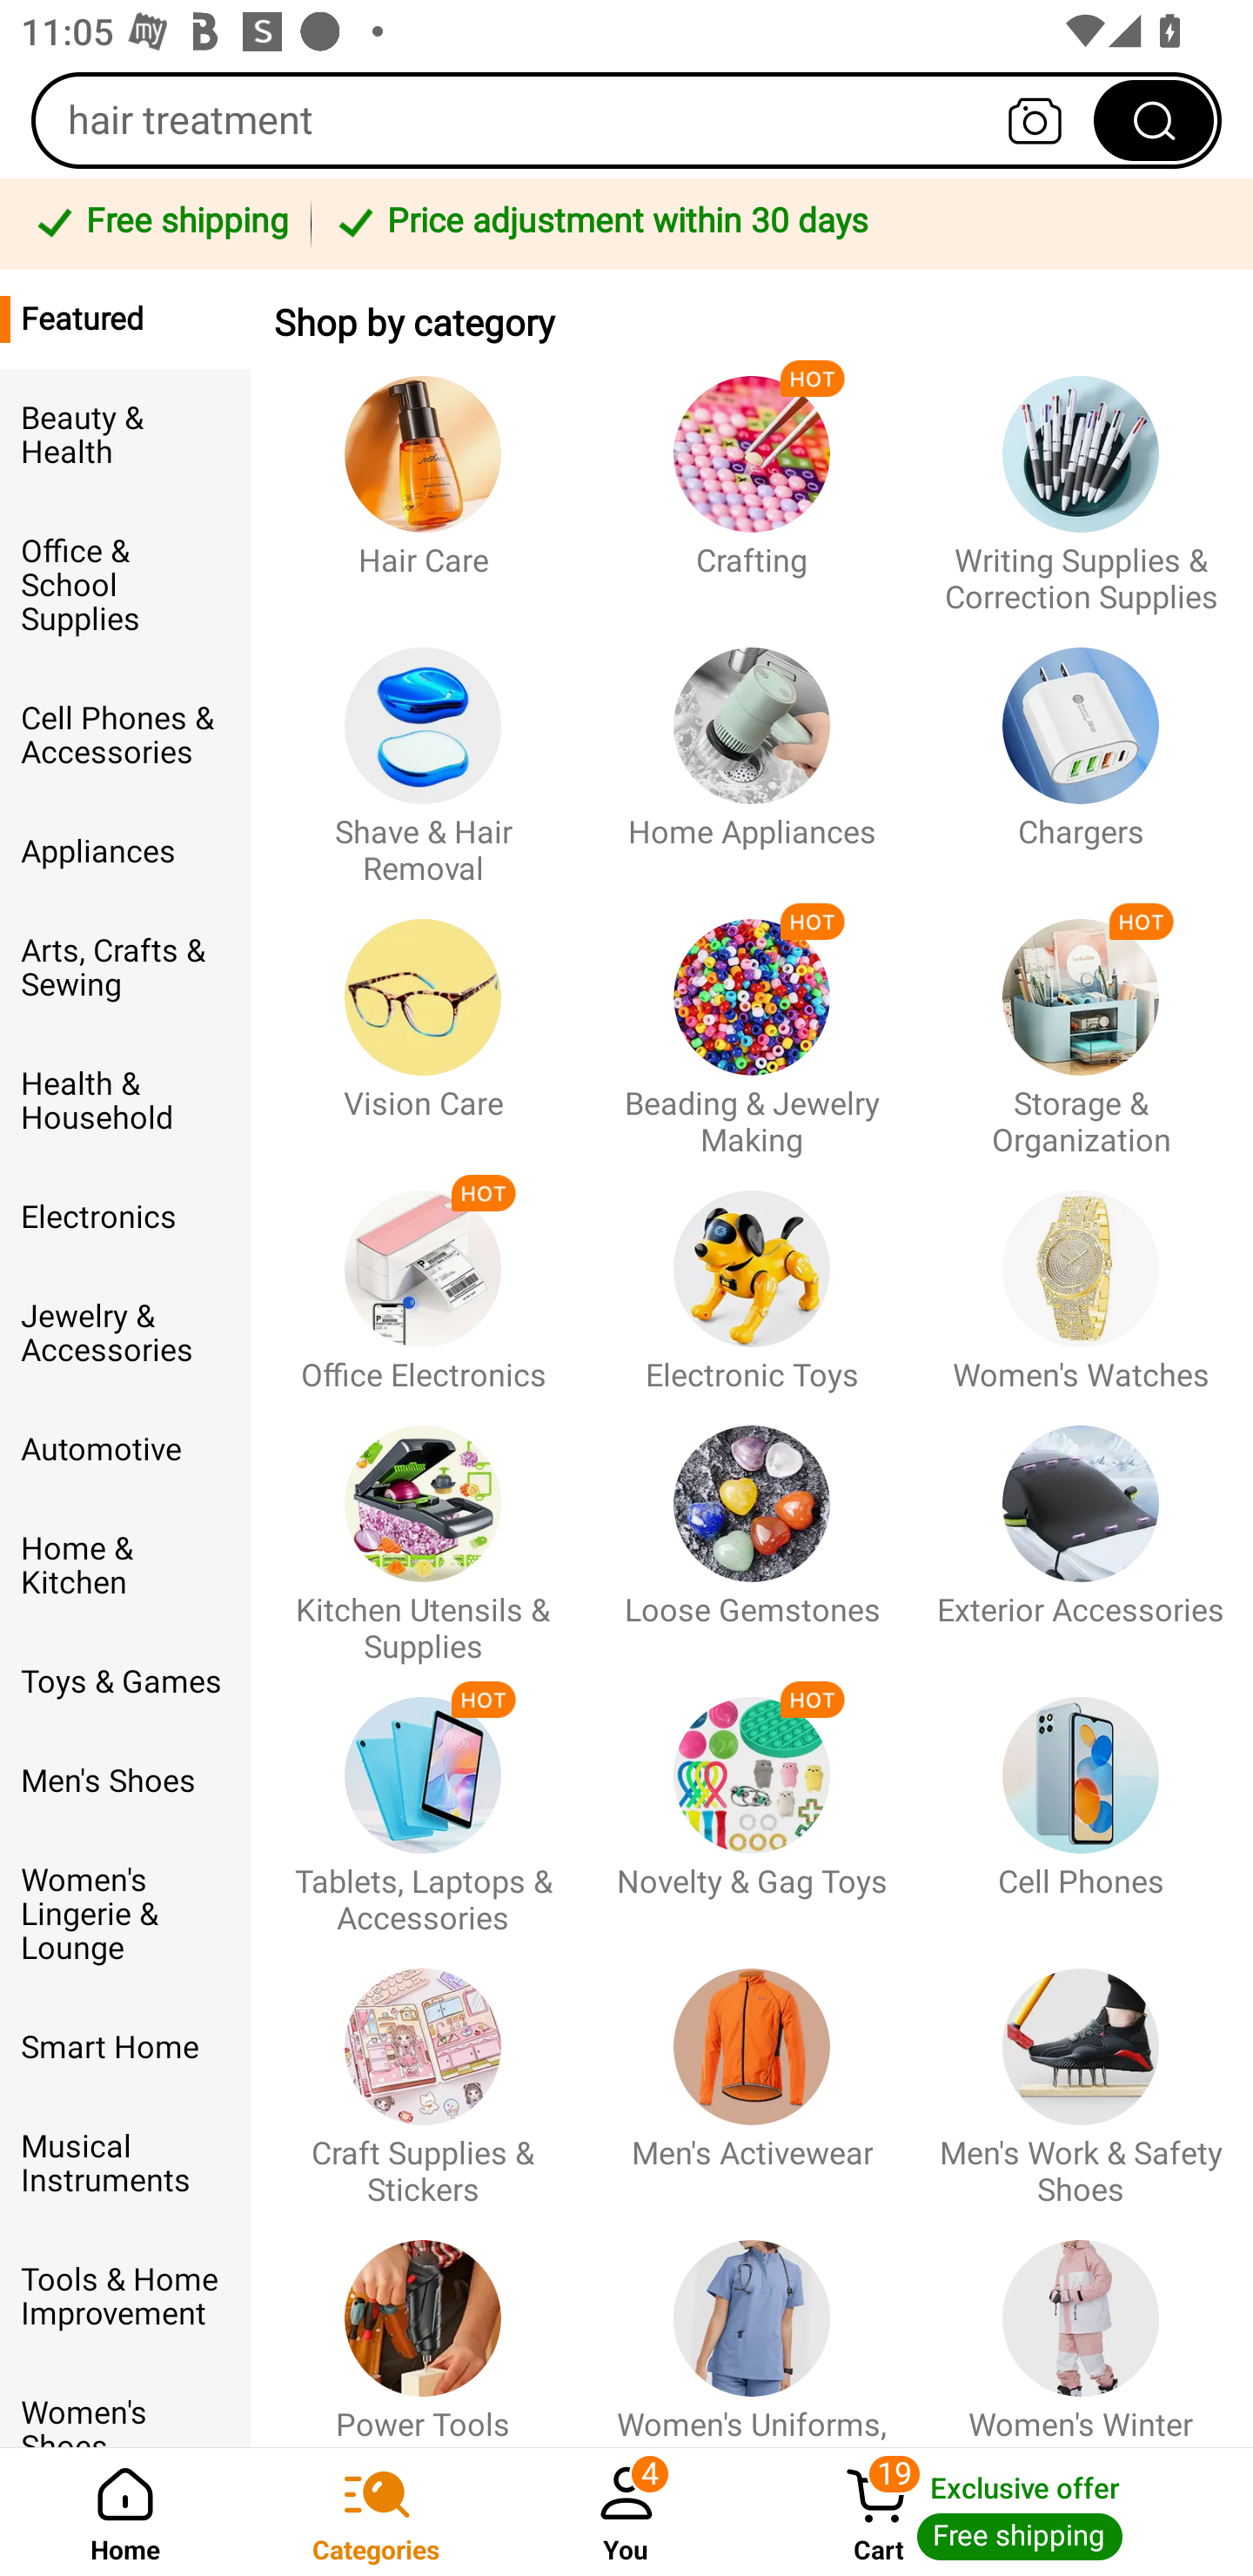 Image resolution: width=1253 pixels, height=2576 pixels. Describe the element at coordinates (125, 1450) in the screenshot. I see `Automotive` at that location.